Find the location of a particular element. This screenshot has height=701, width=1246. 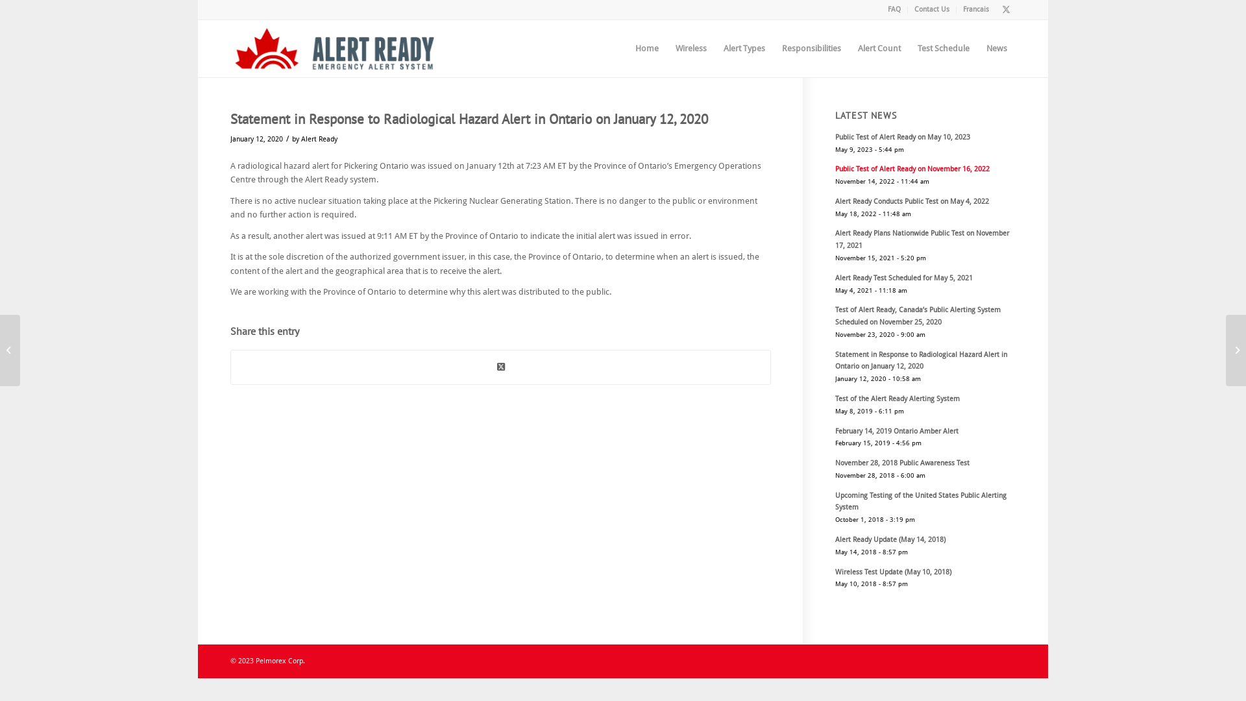

November 28, 2018 Public Awareness Test is located at coordinates (902, 463).